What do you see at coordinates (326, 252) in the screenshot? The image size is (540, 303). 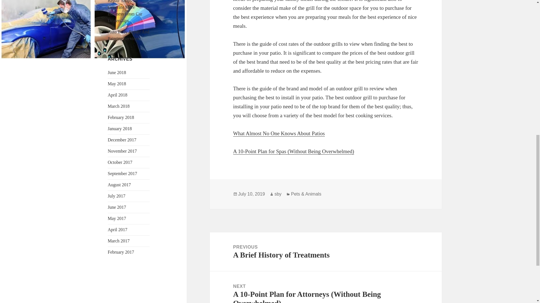 I see `April 2018` at bounding box center [326, 252].